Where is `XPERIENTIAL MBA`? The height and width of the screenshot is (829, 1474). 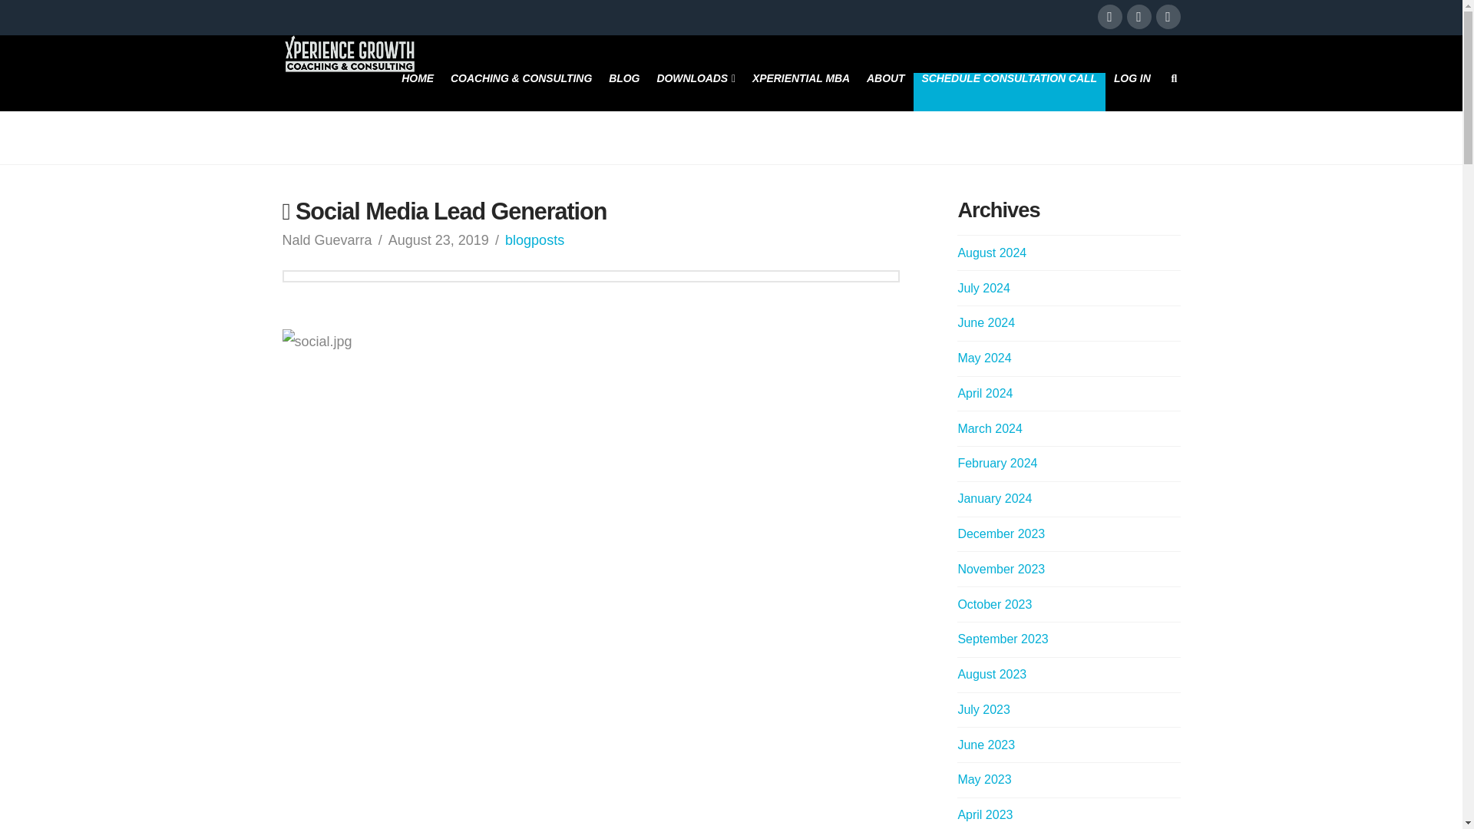 XPERIENTIAL MBA is located at coordinates (801, 92).